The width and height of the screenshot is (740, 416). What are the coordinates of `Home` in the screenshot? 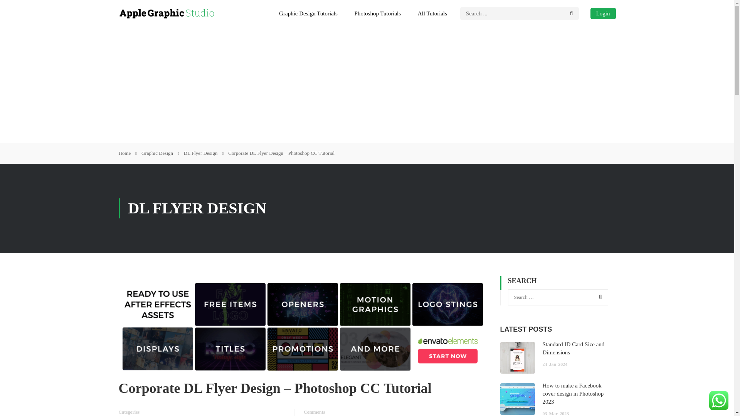 It's located at (128, 153).